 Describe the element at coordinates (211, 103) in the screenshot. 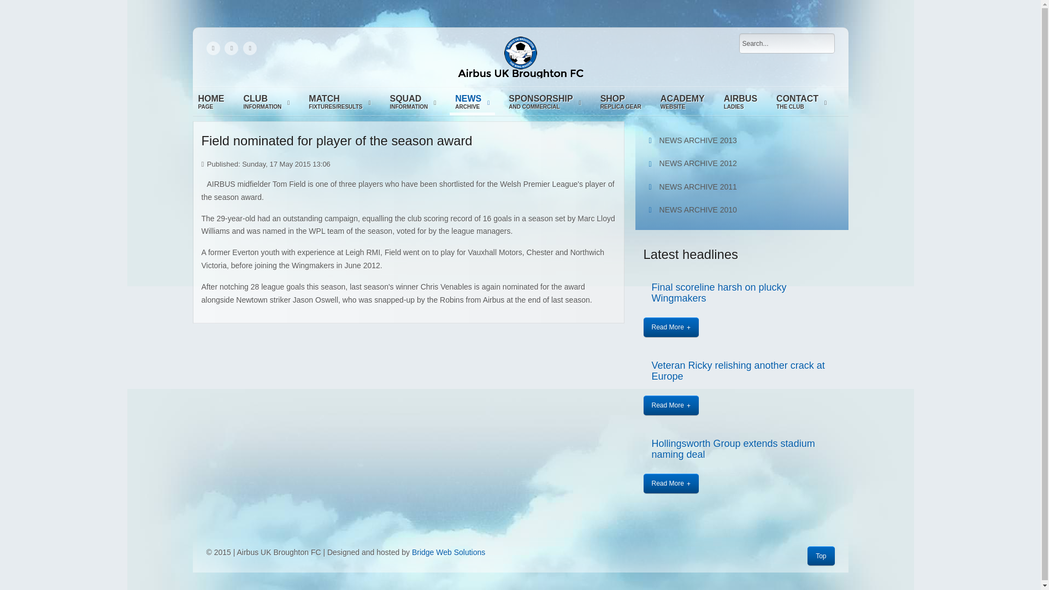

I see `NEWS ARCHIVE 2010` at that location.